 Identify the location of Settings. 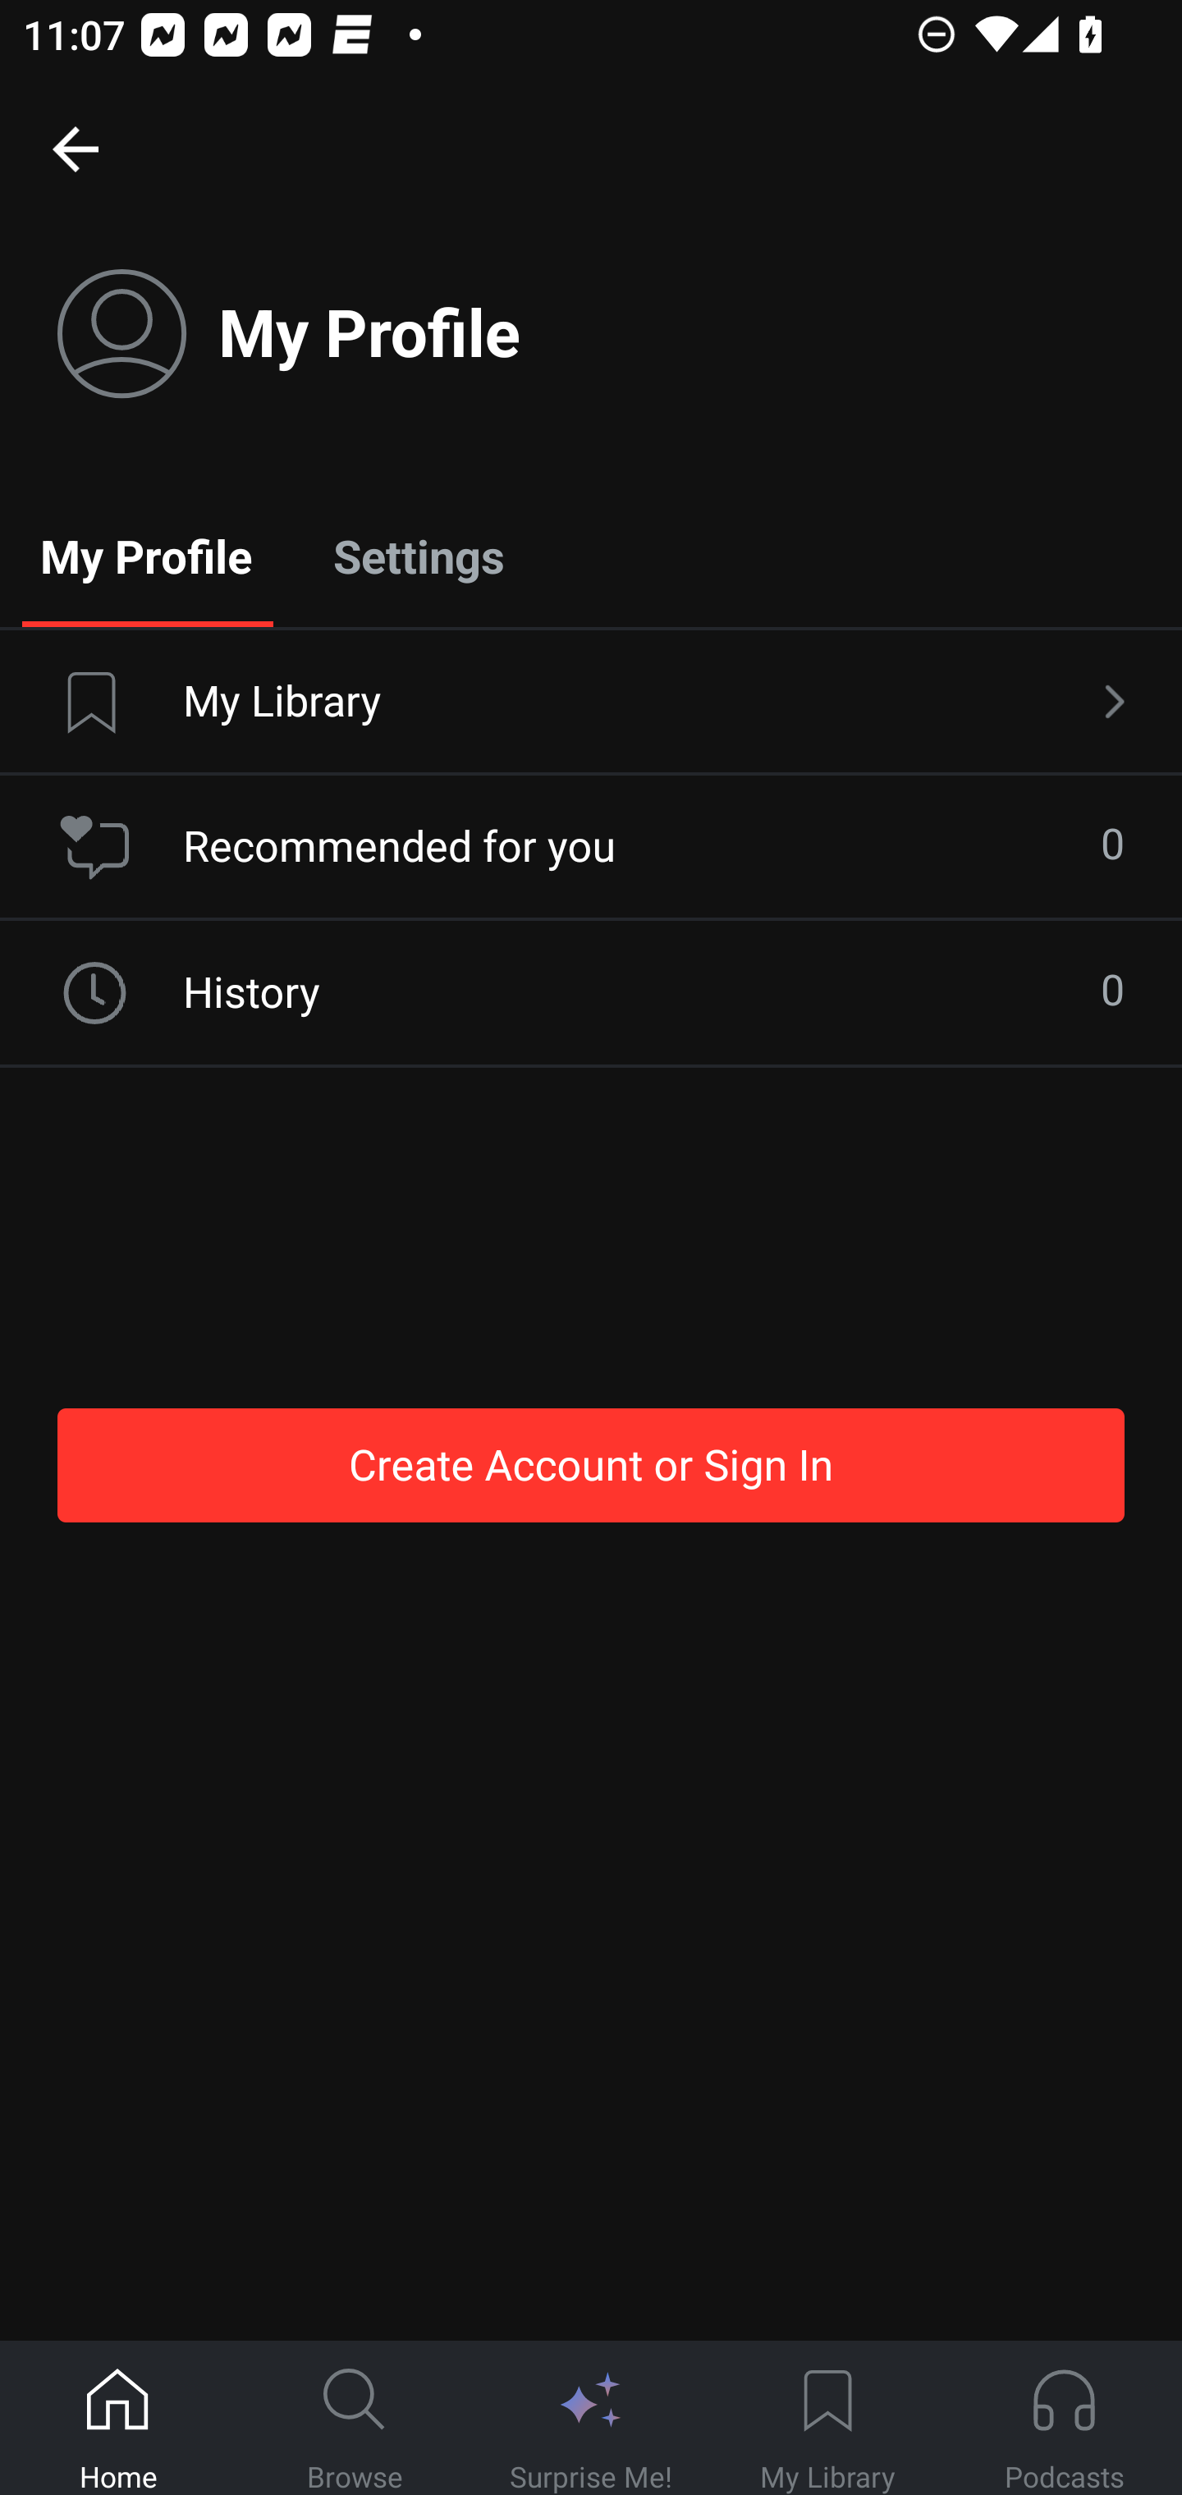
(419, 555).